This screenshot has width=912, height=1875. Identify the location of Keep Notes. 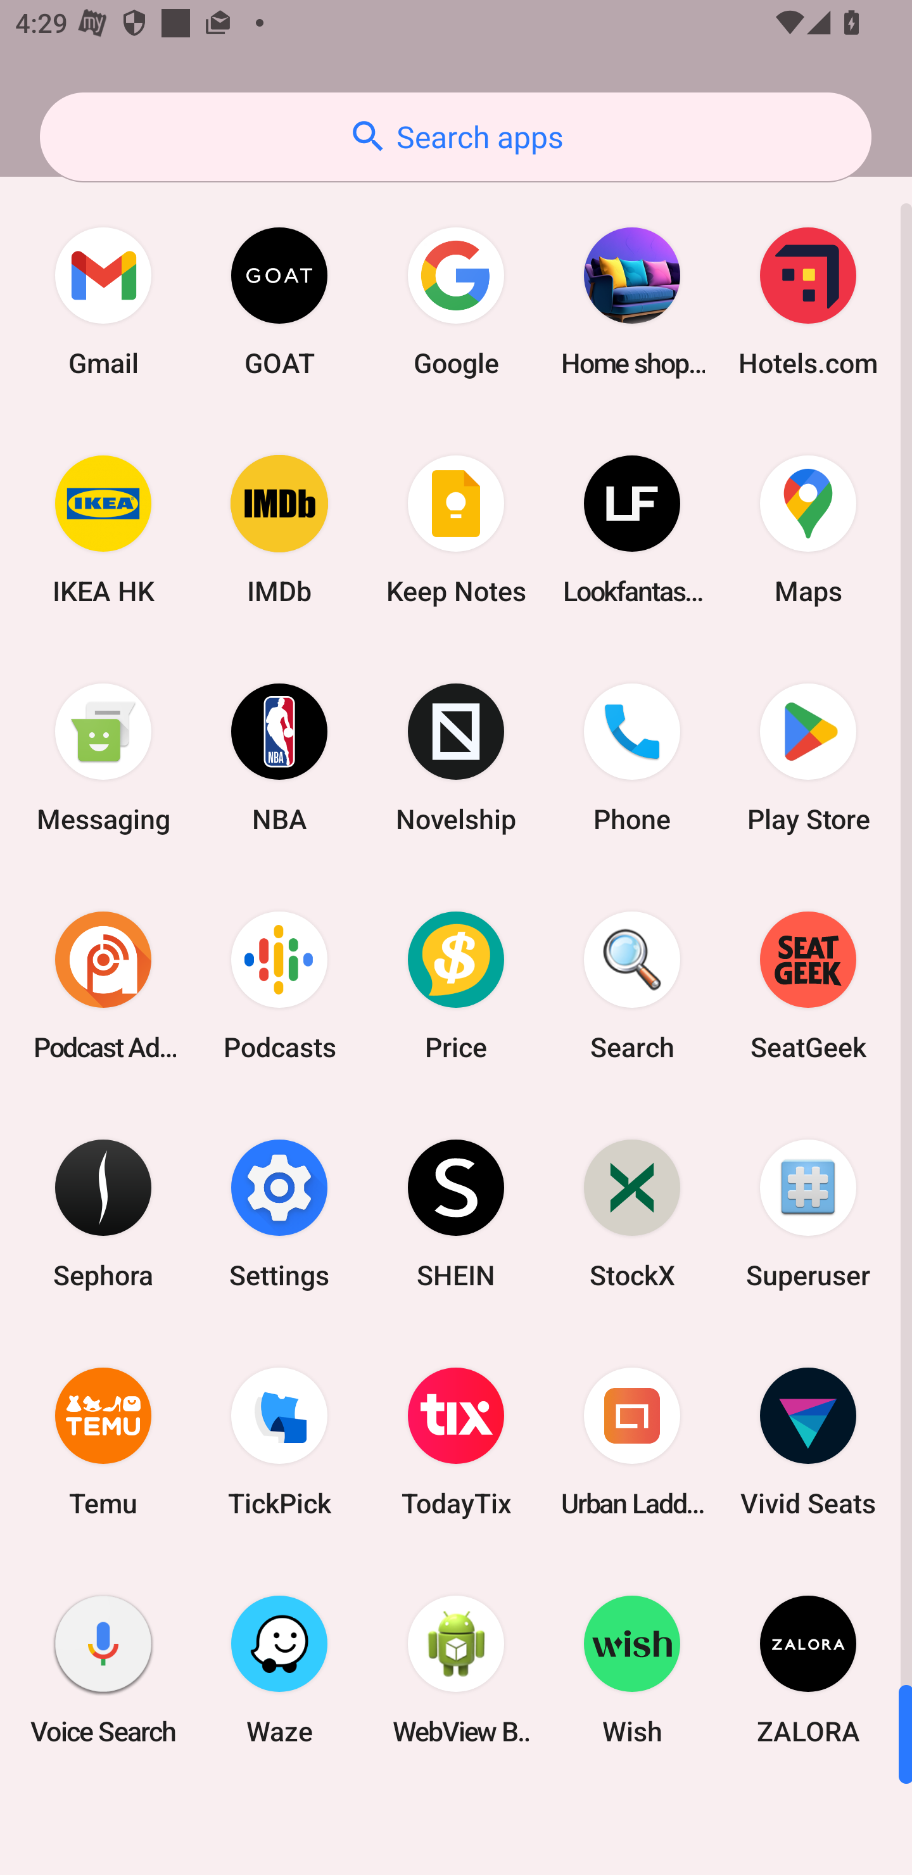
(456, 530).